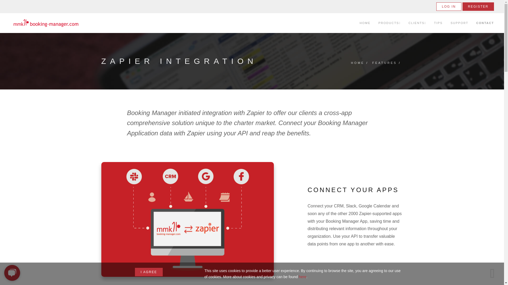 The image size is (508, 285). What do you see at coordinates (13, 272) in the screenshot?
I see `Chat Widget` at bounding box center [13, 272].